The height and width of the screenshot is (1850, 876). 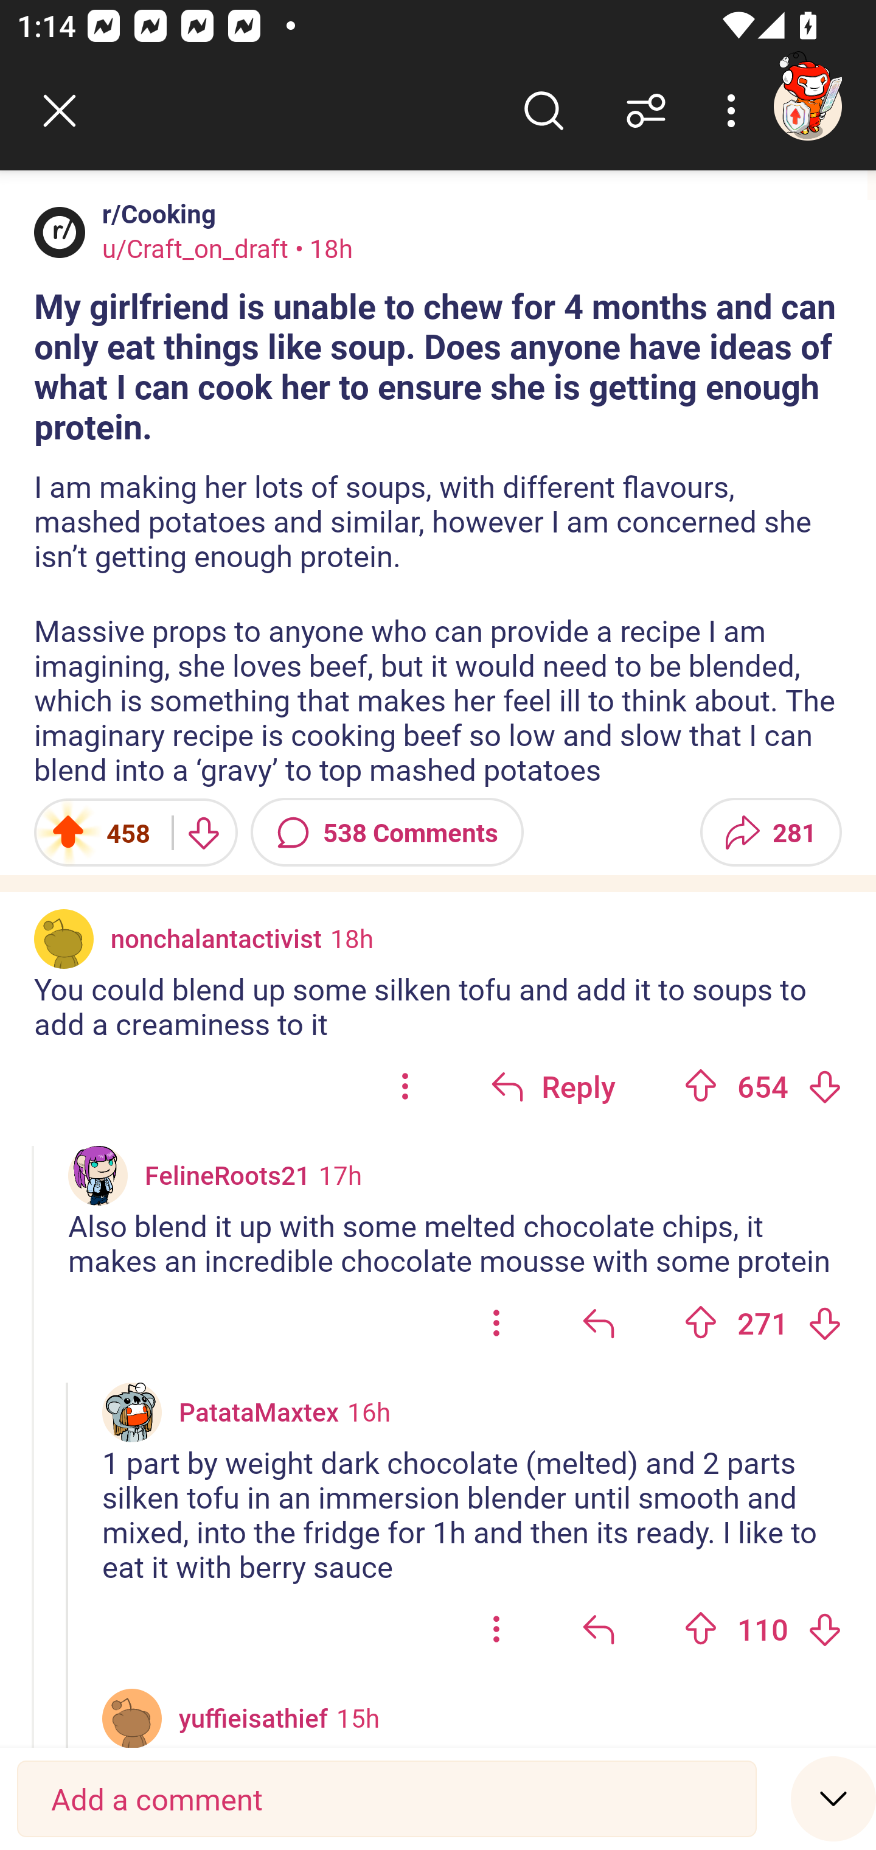 What do you see at coordinates (553, 1086) in the screenshot?
I see `Reply` at bounding box center [553, 1086].